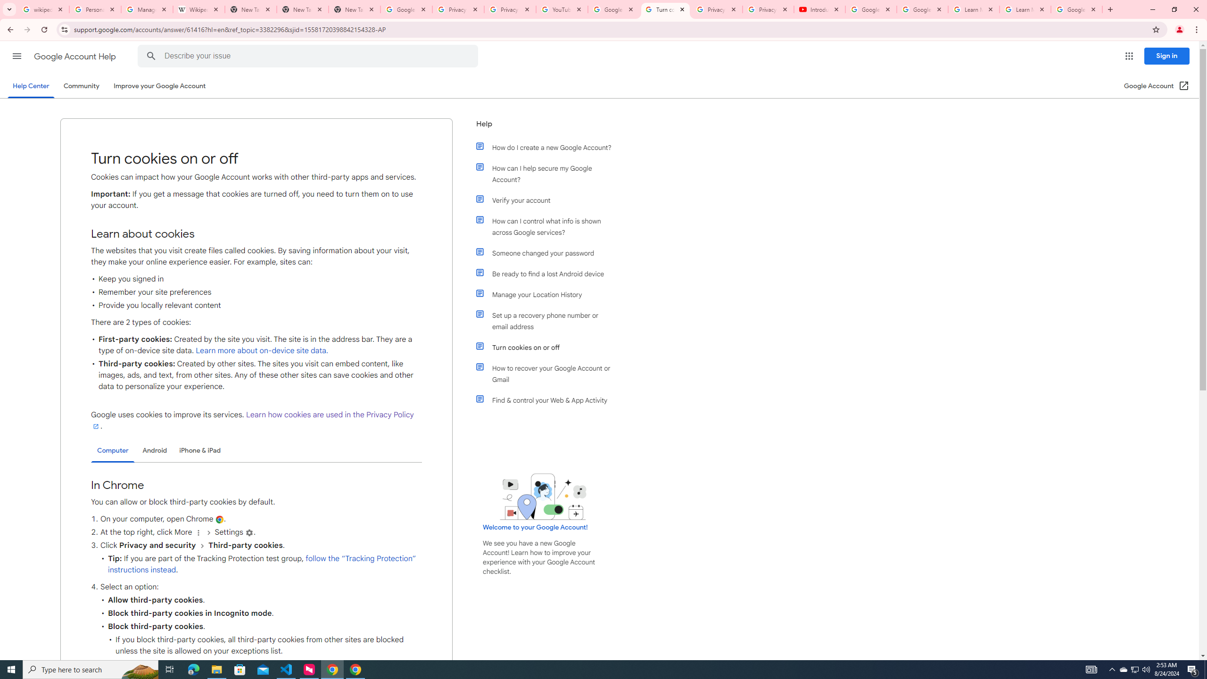 The image size is (1207, 679). I want to click on Someone changed your password, so click(548, 253).